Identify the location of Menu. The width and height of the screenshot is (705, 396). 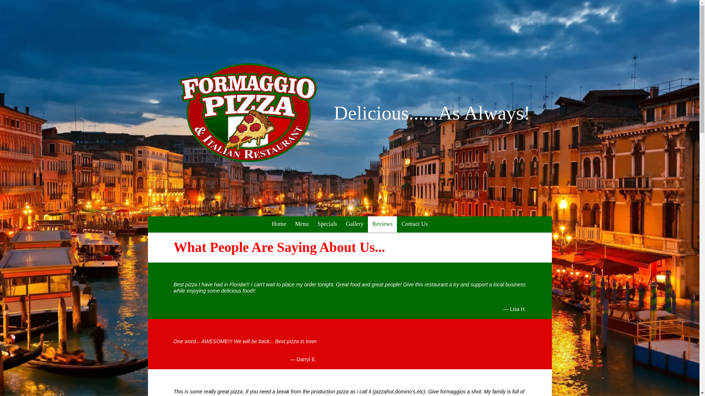
(302, 224).